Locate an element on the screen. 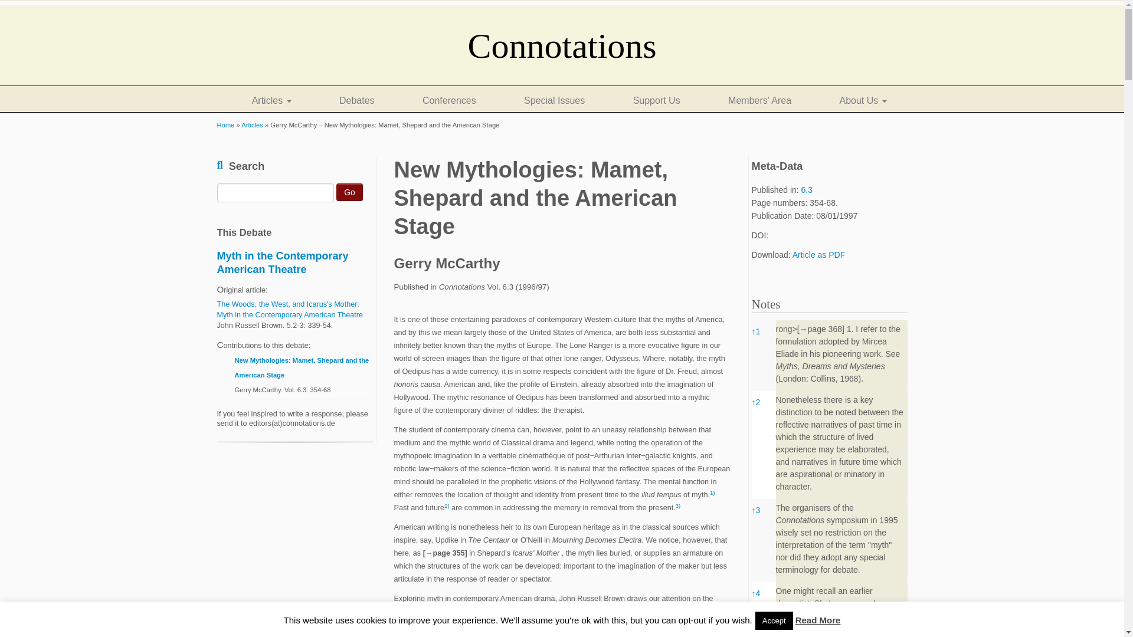 The image size is (1133, 637). Articles is located at coordinates (251, 125).